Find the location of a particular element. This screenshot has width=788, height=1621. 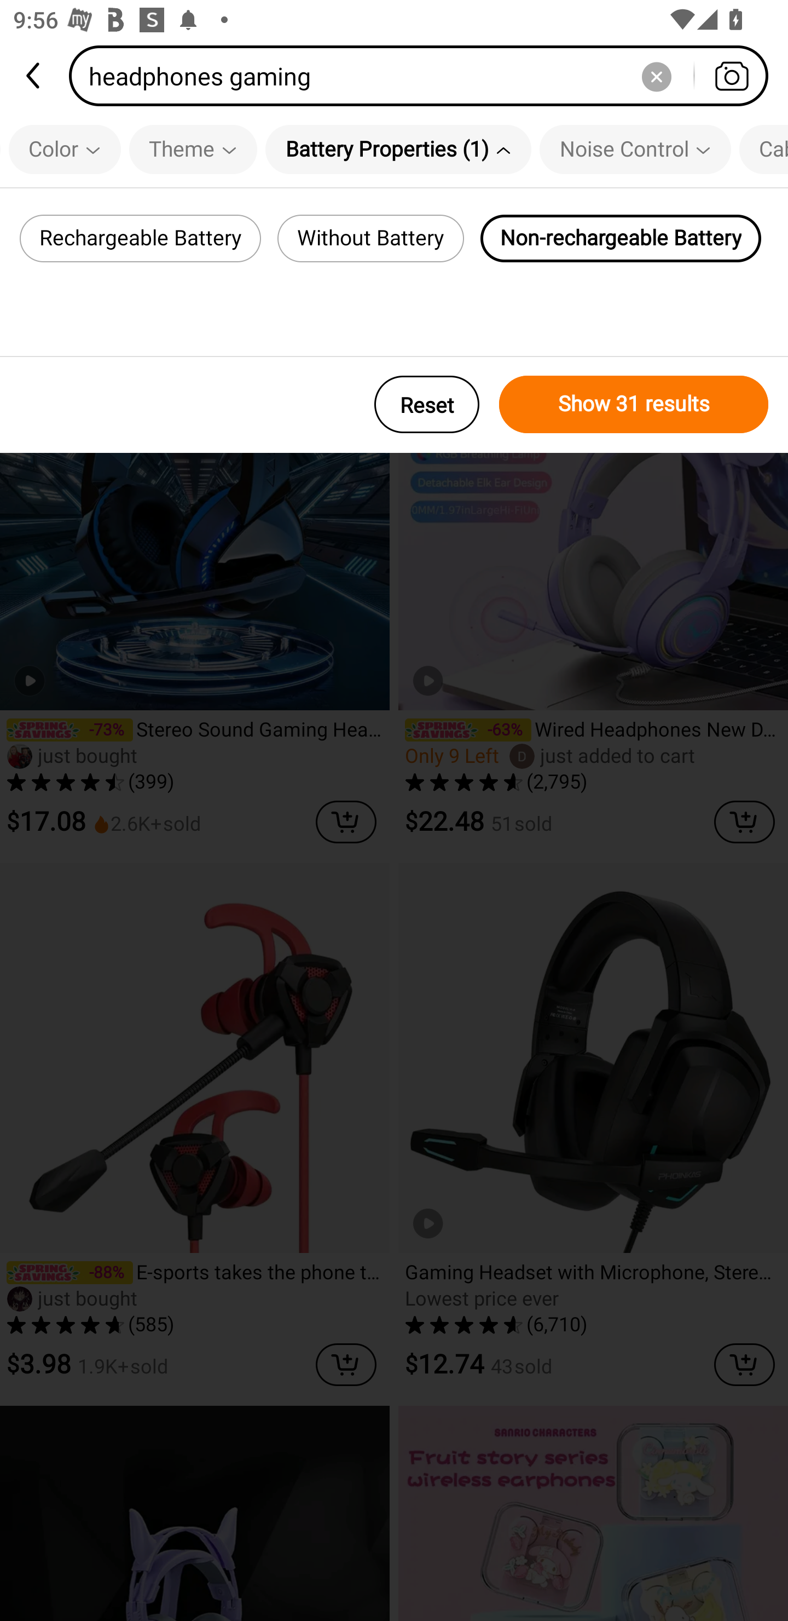

Show 31 results is located at coordinates (634, 404).